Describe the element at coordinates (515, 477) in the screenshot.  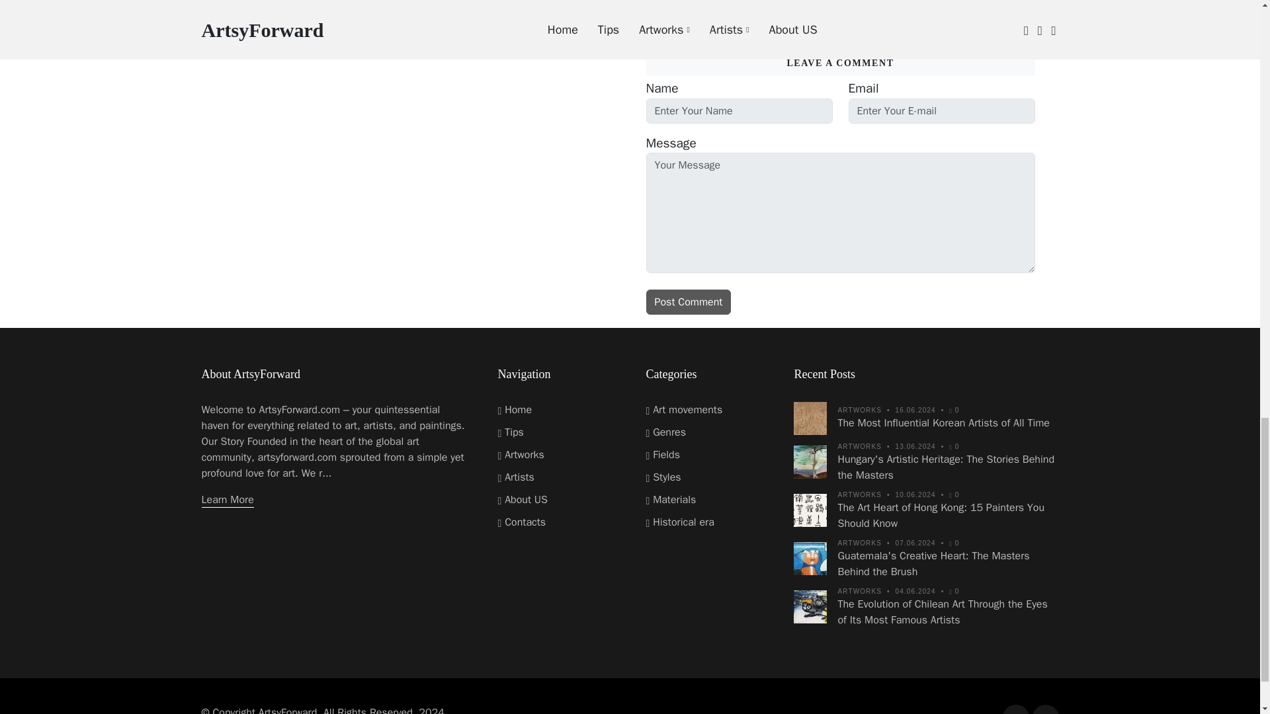
I see `Artists` at that location.